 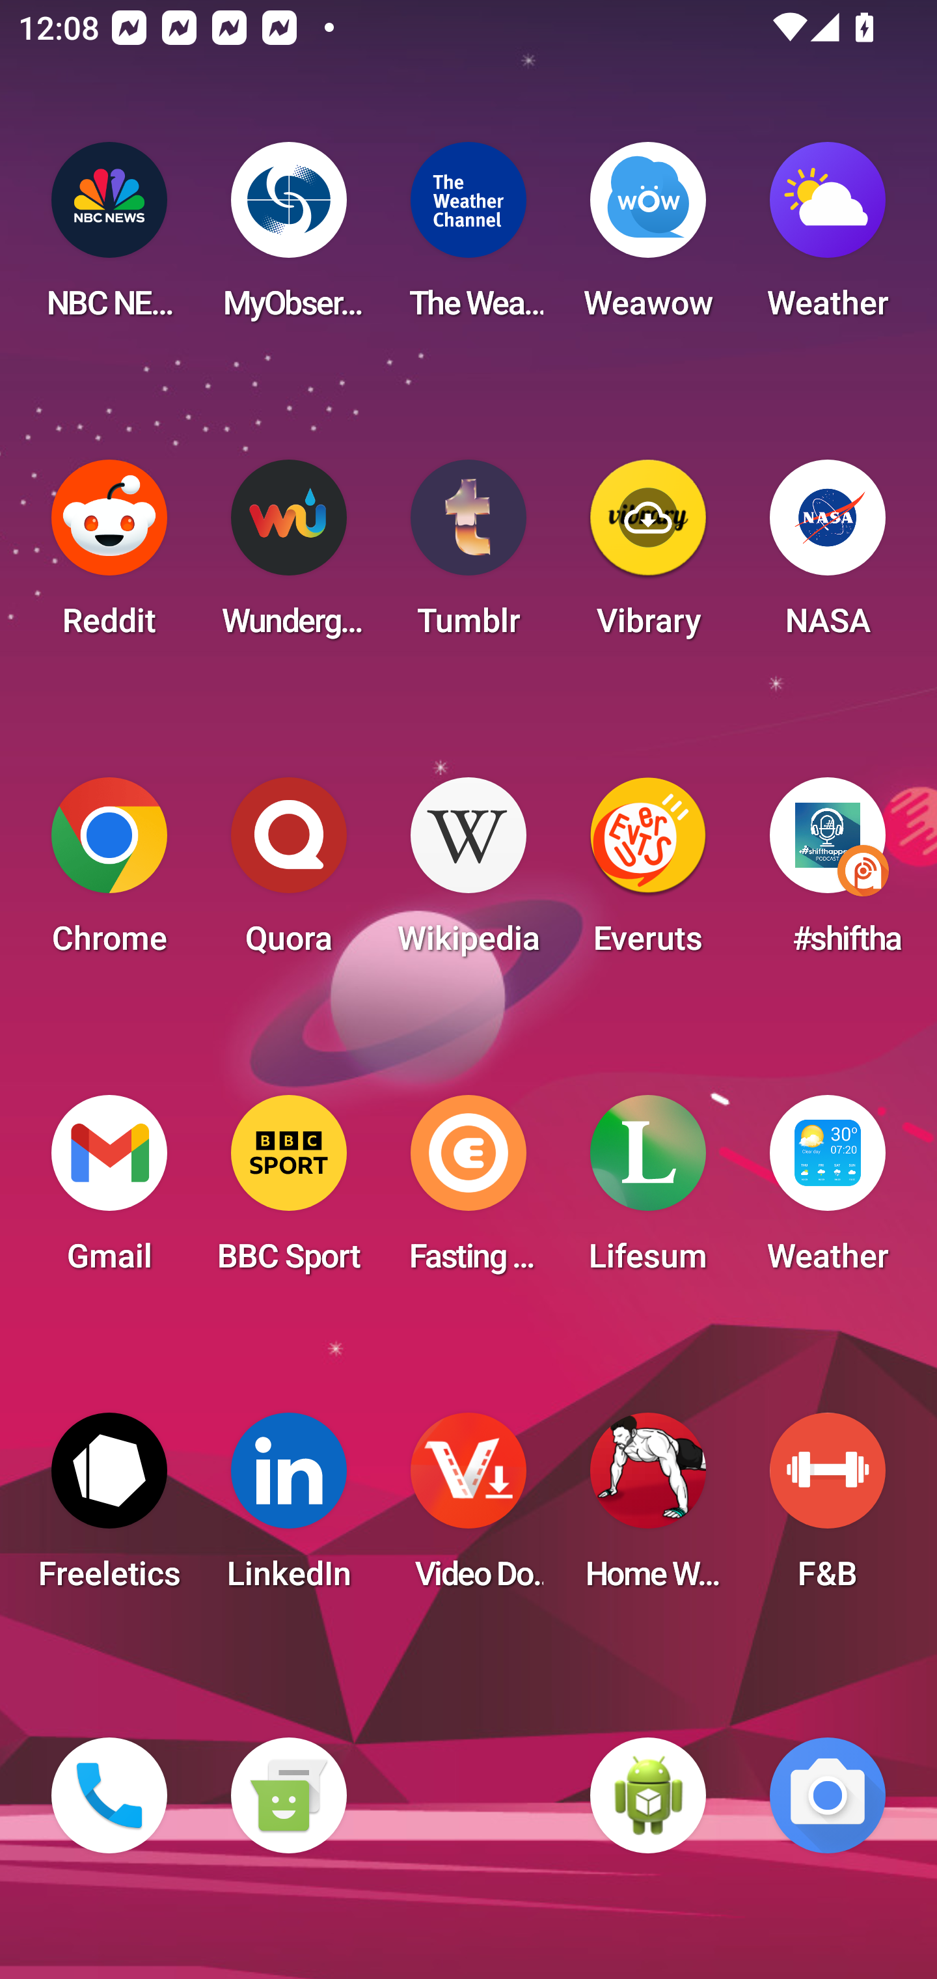 I want to click on Lifesum, so click(x=648, y=1191).